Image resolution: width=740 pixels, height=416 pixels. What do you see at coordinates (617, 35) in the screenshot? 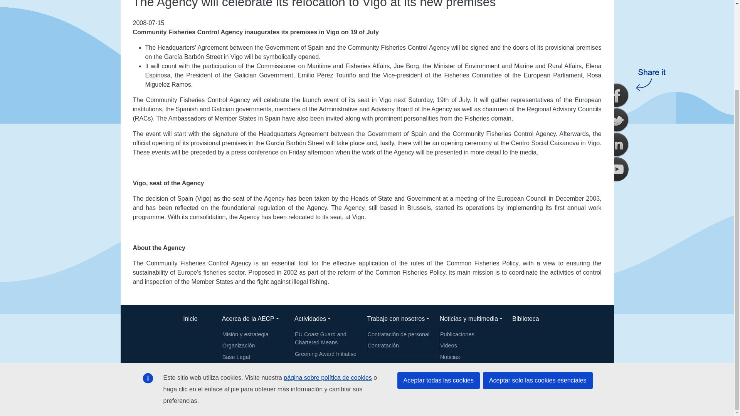
I see `linkedin` at bounding box center [617, 35].